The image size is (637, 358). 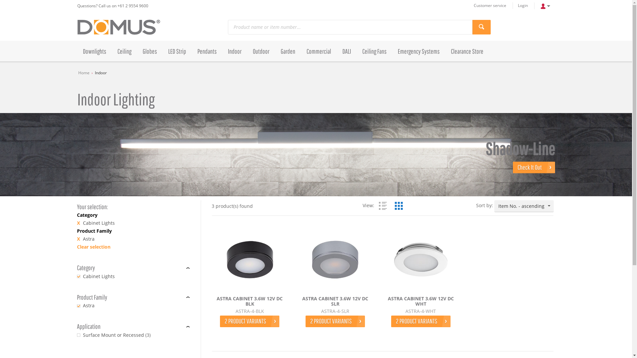 I want to click on Pendants, so click(x=207, y=51).